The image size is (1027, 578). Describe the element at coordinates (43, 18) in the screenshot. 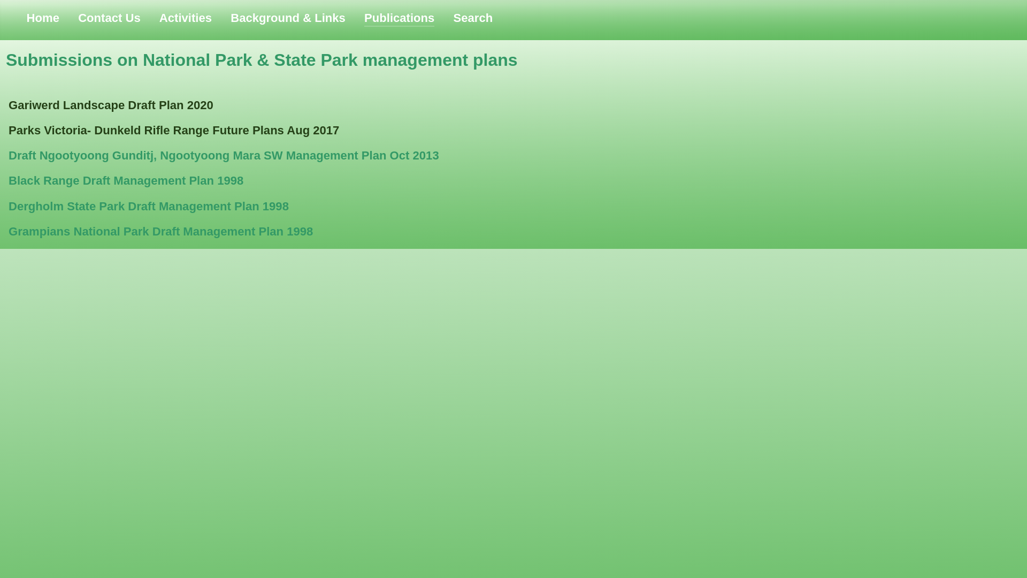

I see `Home` at that location.